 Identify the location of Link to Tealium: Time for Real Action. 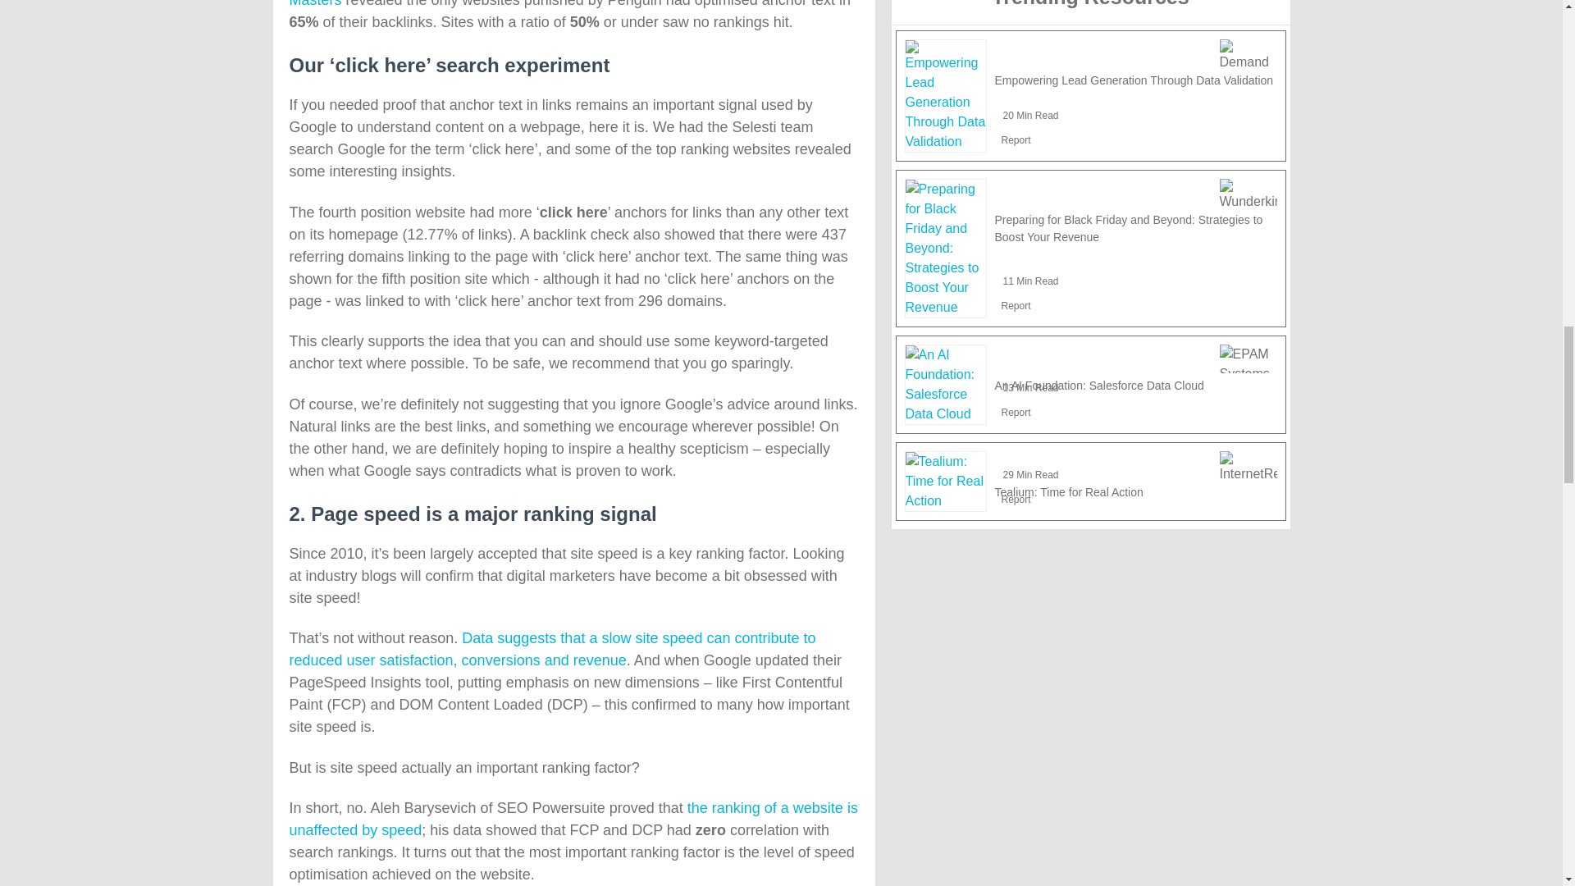
(945, 481).